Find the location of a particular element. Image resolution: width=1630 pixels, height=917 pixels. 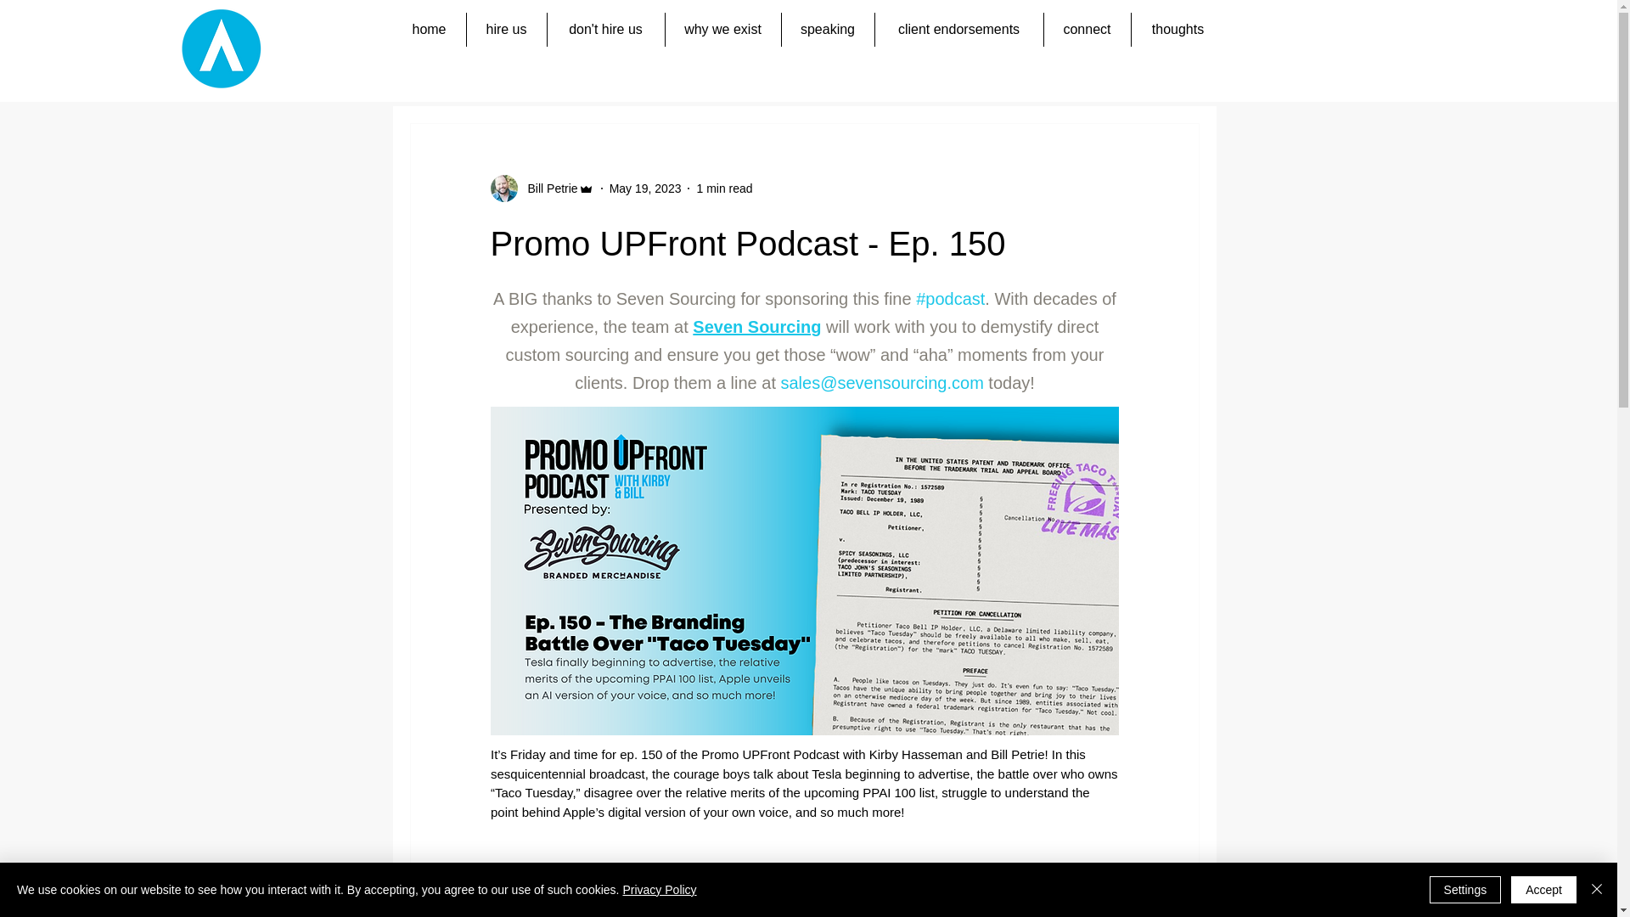

speaking is located at coordinates (827, 30).